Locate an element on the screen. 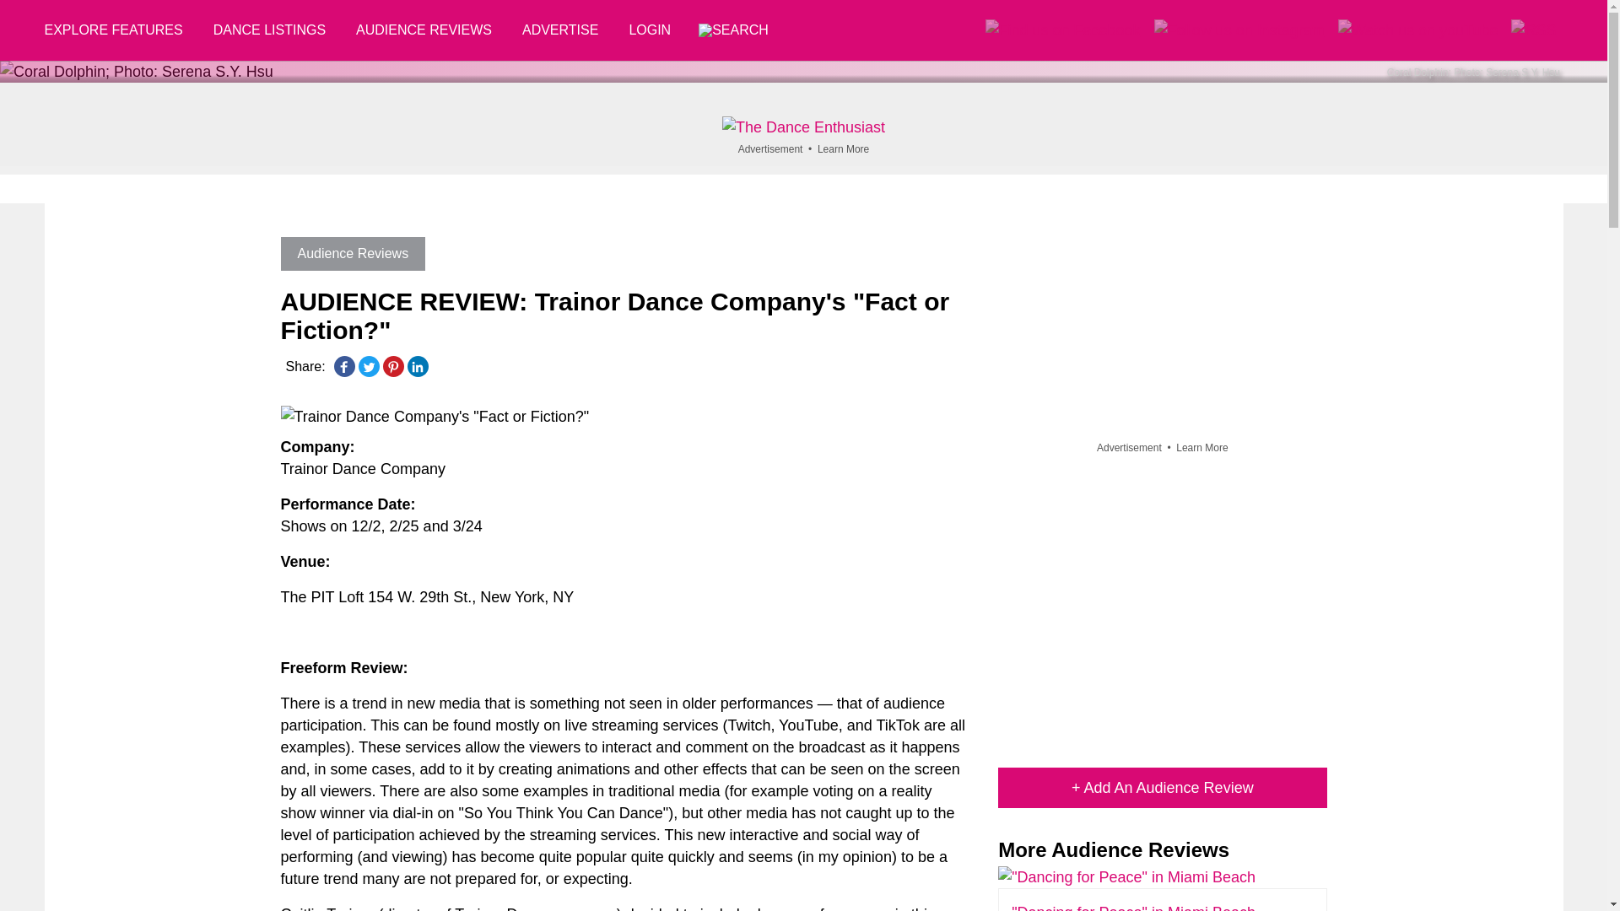 This screenshot has width=1620, height=911. AUDIENCE REVIEWS is located at coordinates (424, 30).